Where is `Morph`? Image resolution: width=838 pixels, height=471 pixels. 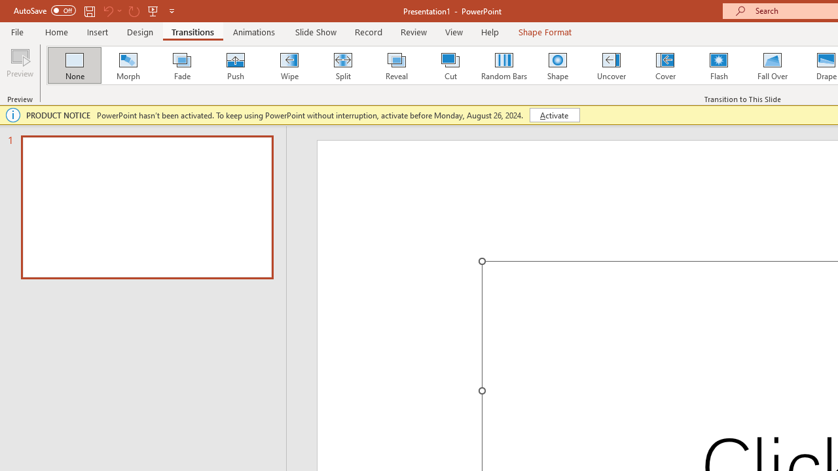 Morph is located at coordinates (128, 65).